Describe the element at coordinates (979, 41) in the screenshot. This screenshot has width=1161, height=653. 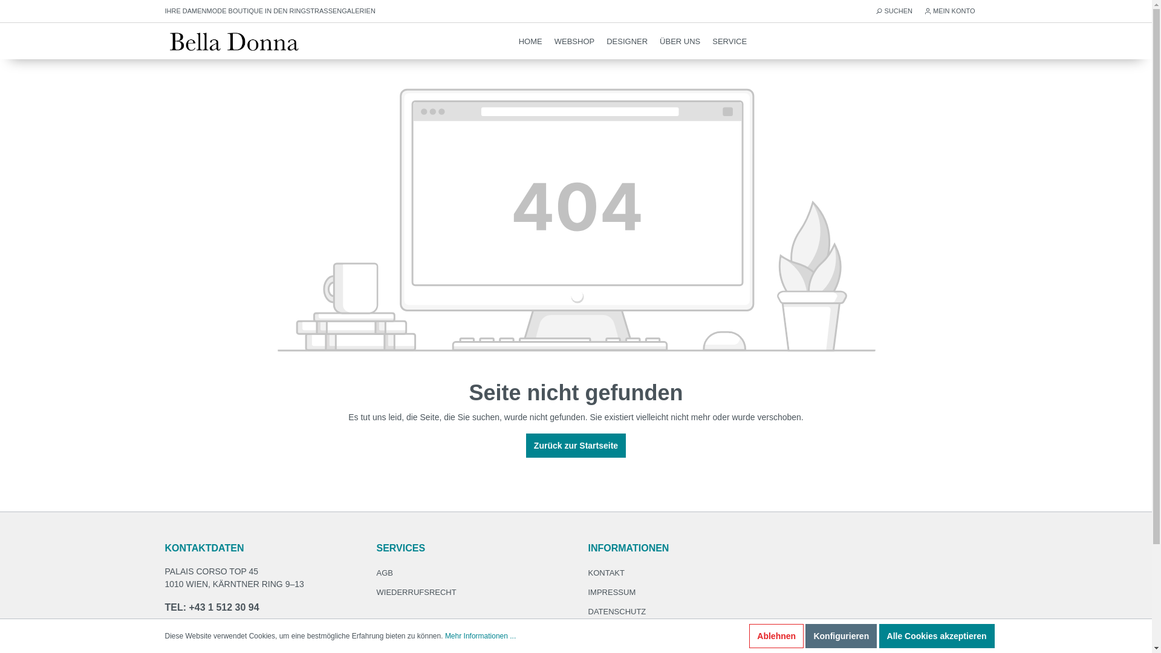
I see `Warenkorb` at that location.